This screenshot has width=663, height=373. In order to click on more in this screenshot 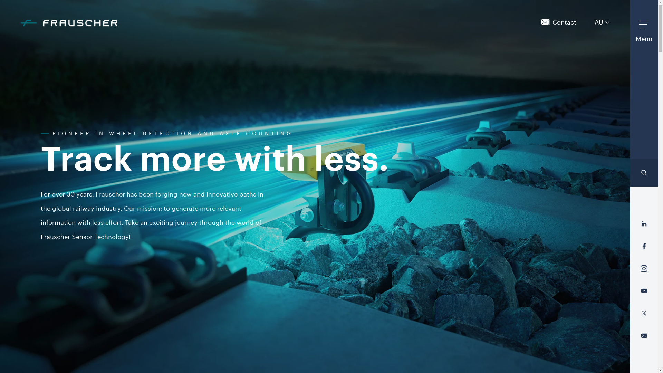, I will do `click(607, 23)`.